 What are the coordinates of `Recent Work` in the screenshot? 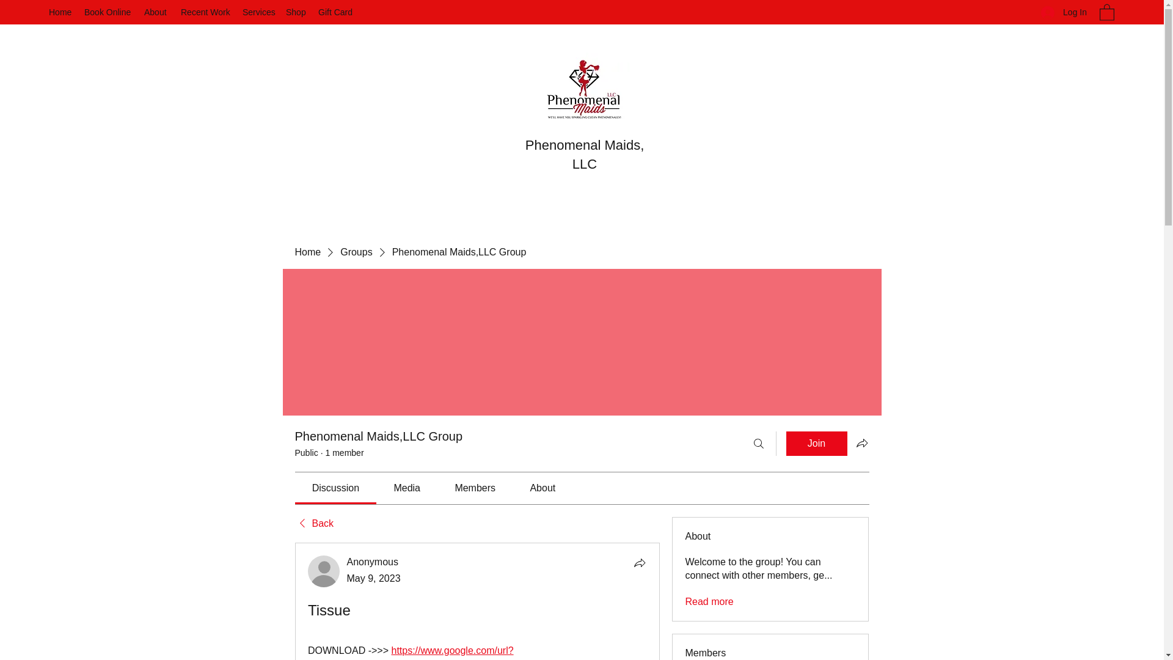 It's located at (205, 12).